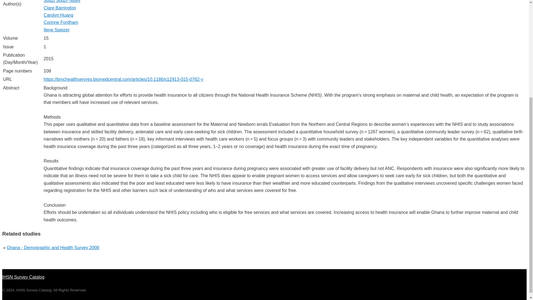  Describe the element at coordinates (53, 247) in the screenshot. I see `Ghana - Demographic and Health Survey 2008` at that location.